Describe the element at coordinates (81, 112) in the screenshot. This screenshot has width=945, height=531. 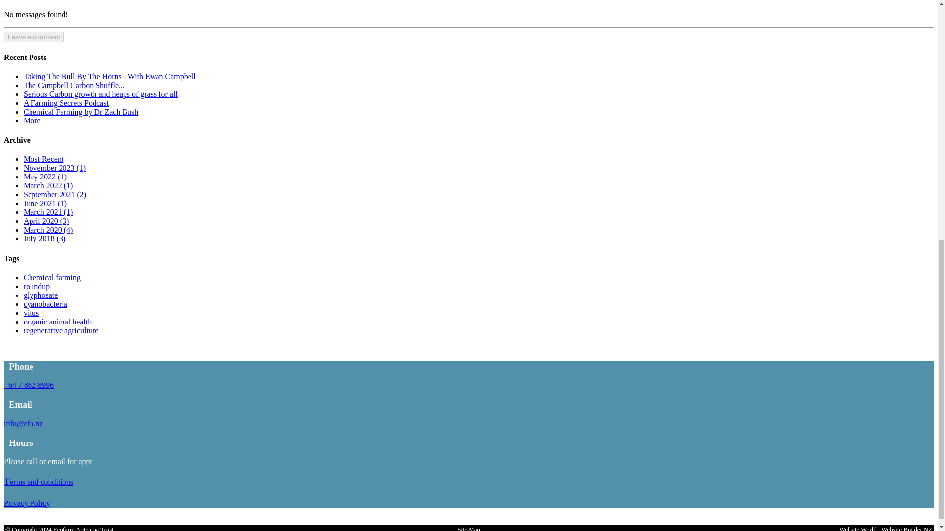
I see `Chemical Farming by Dr Zach Bush` at that location.